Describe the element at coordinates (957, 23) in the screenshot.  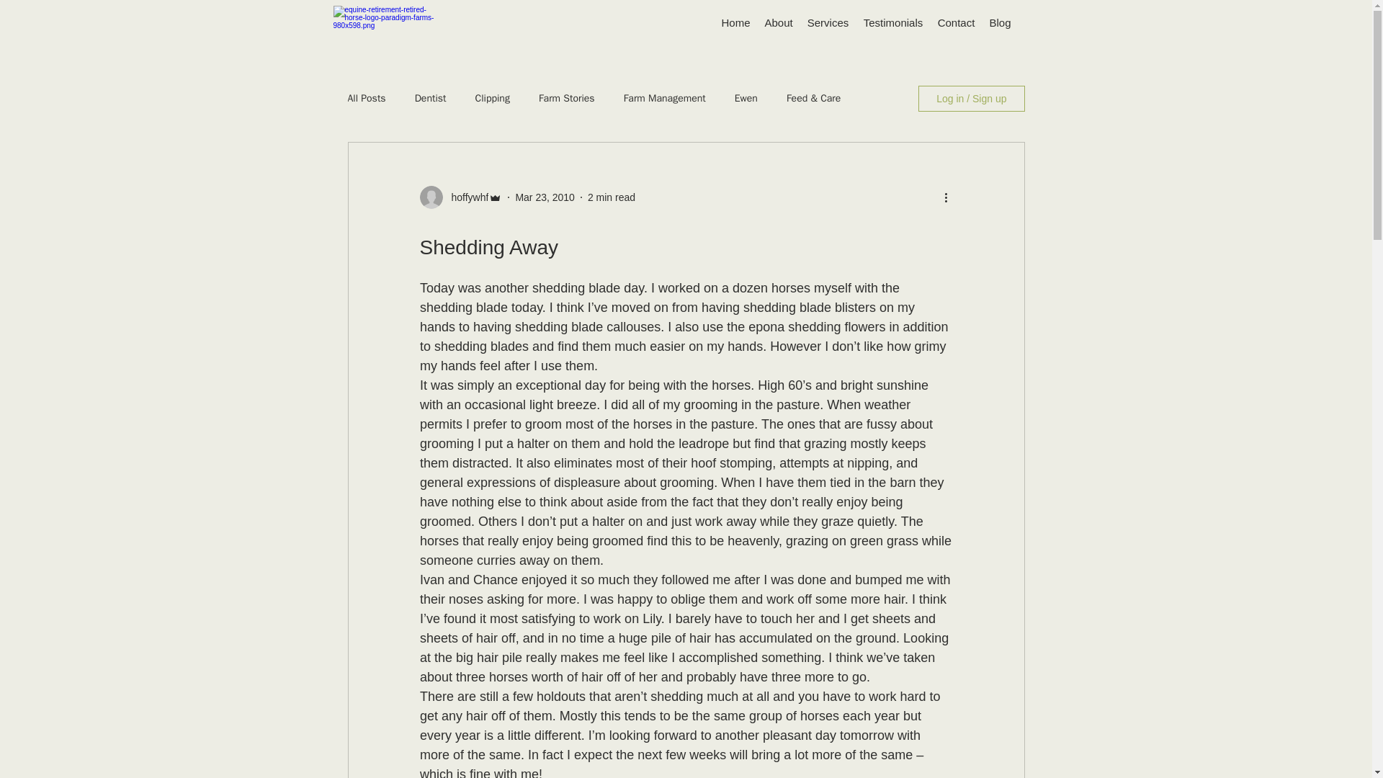
I see `Contact` at that location.